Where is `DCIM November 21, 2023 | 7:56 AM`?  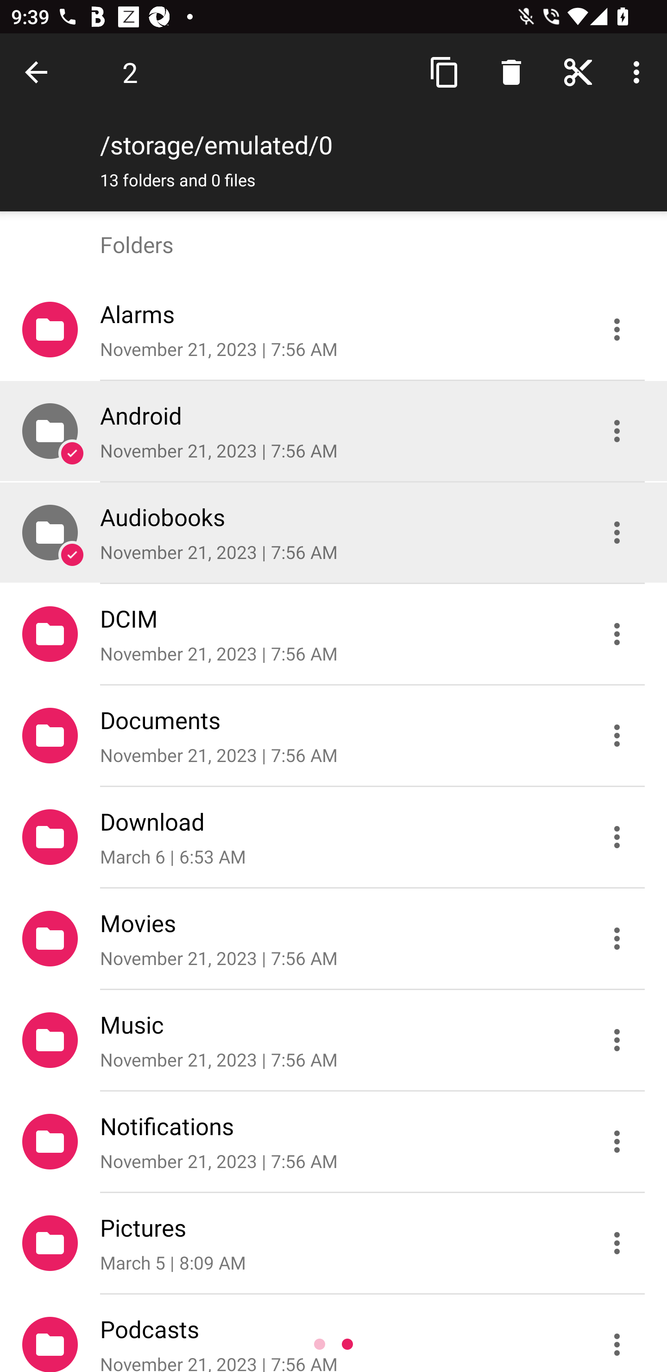
DCIM November 21, 2023 | 7:56 AM is located at coordinates (333, 634).